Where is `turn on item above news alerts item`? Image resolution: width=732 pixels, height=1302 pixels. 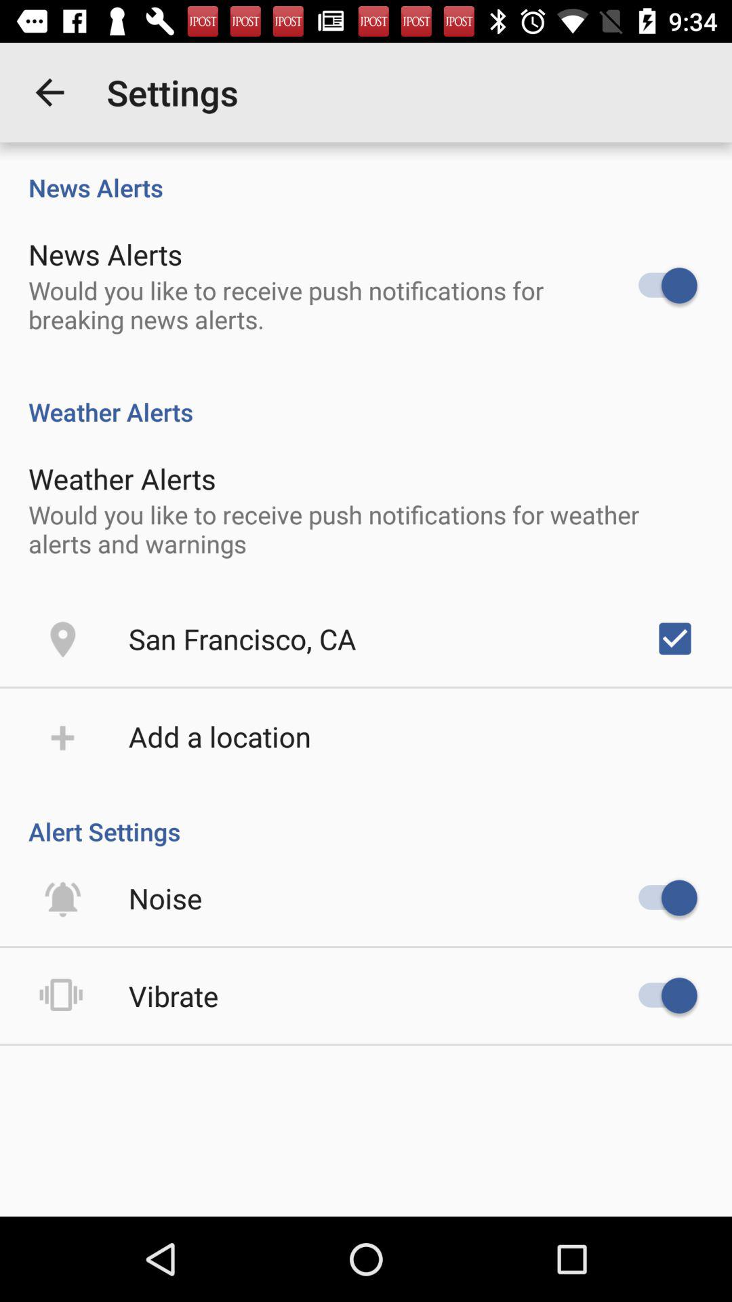 turn on item above news alerts item is located at coordinates (49, 92).